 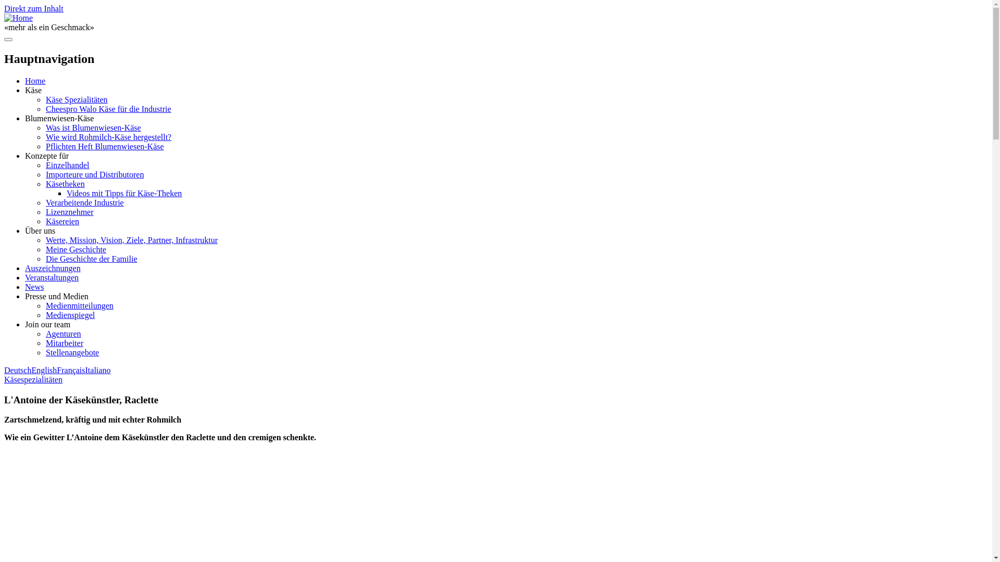 I want to click on English, so click(x=44, y=371).